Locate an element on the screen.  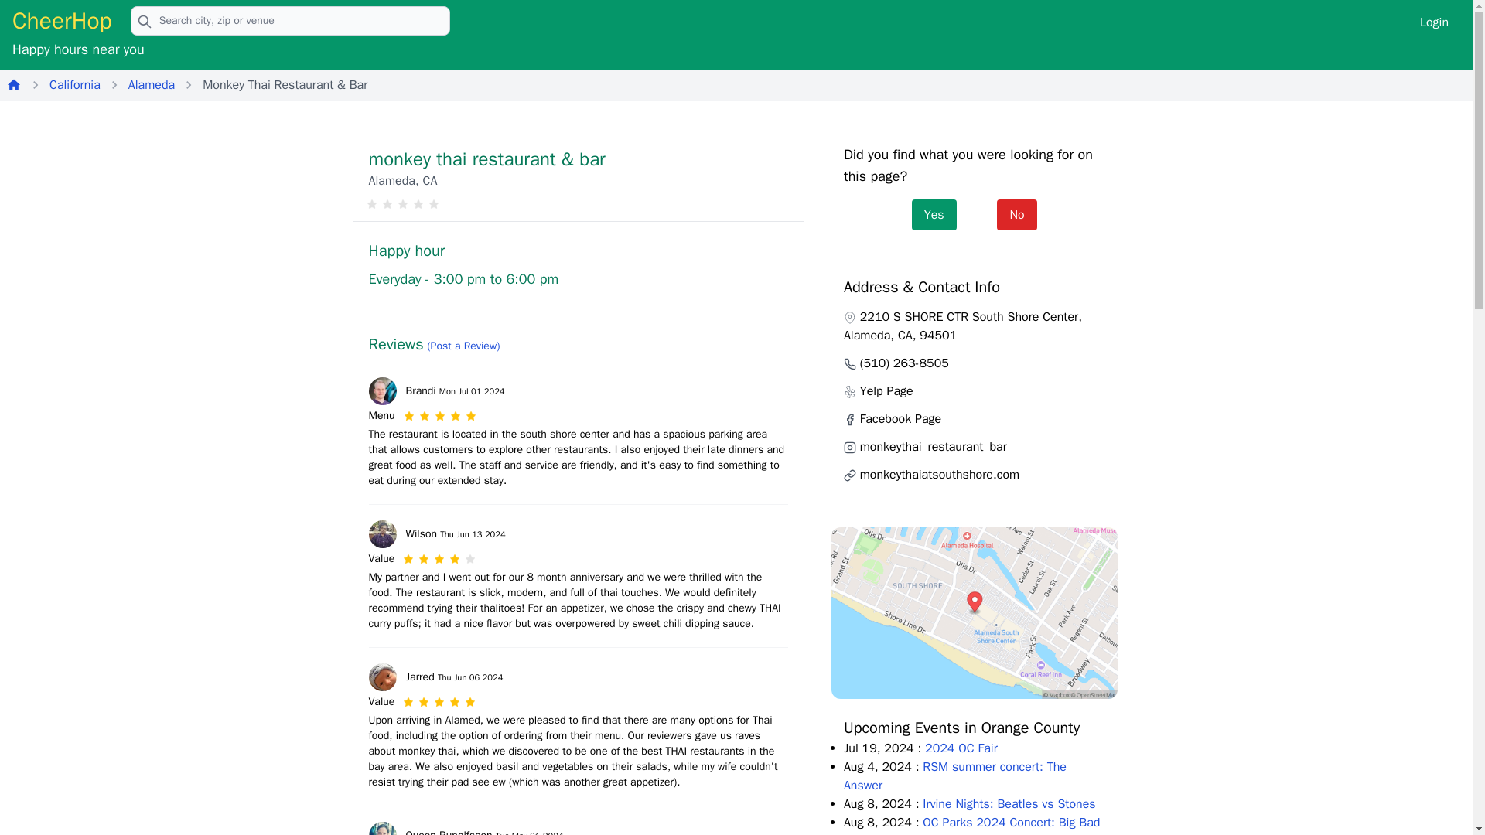
Instagram is located at coordinates (849, 448).